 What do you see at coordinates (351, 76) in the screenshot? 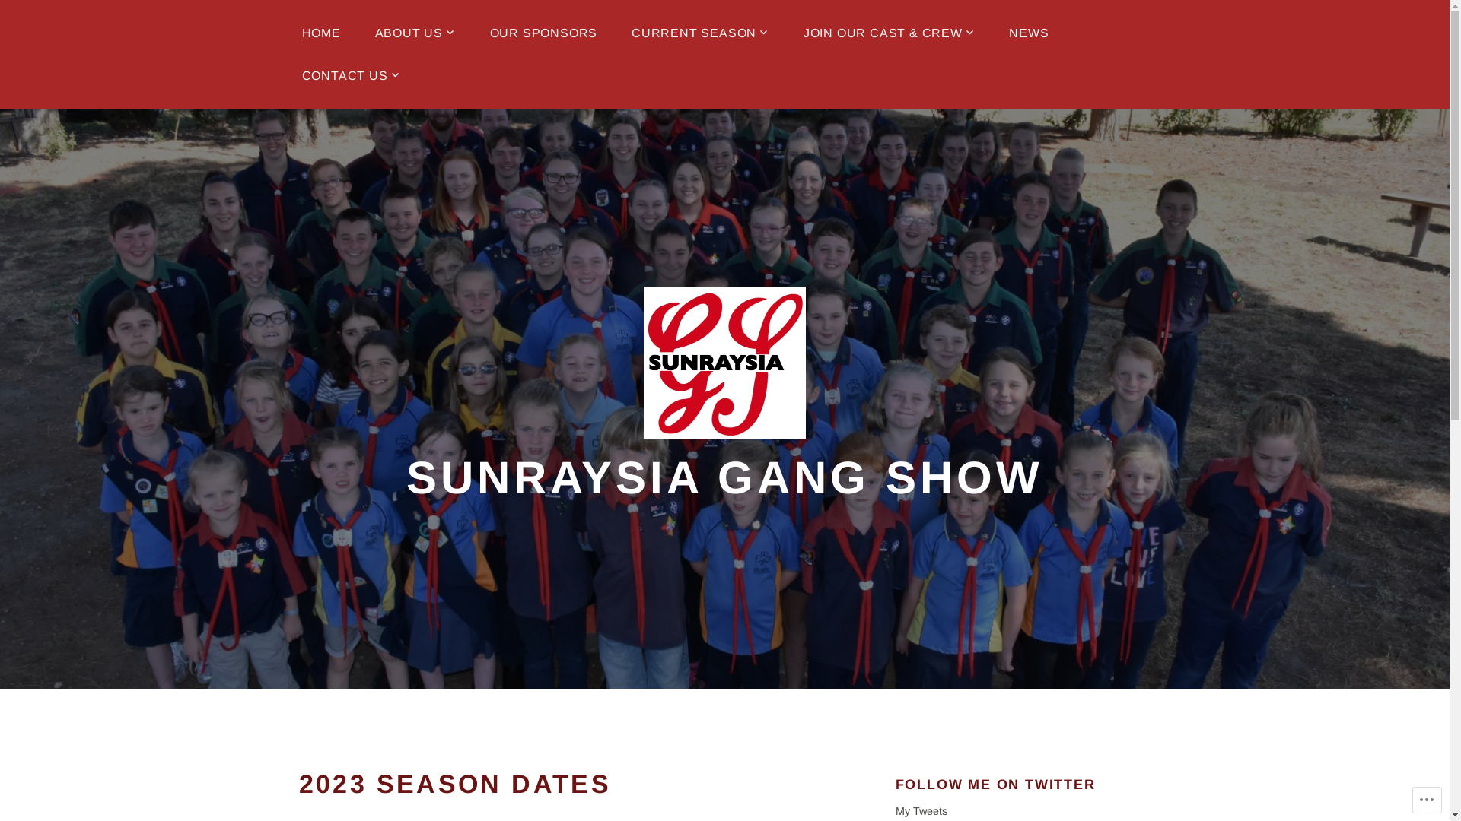
I see `CONTACT US` at bounding box center [351, 76].